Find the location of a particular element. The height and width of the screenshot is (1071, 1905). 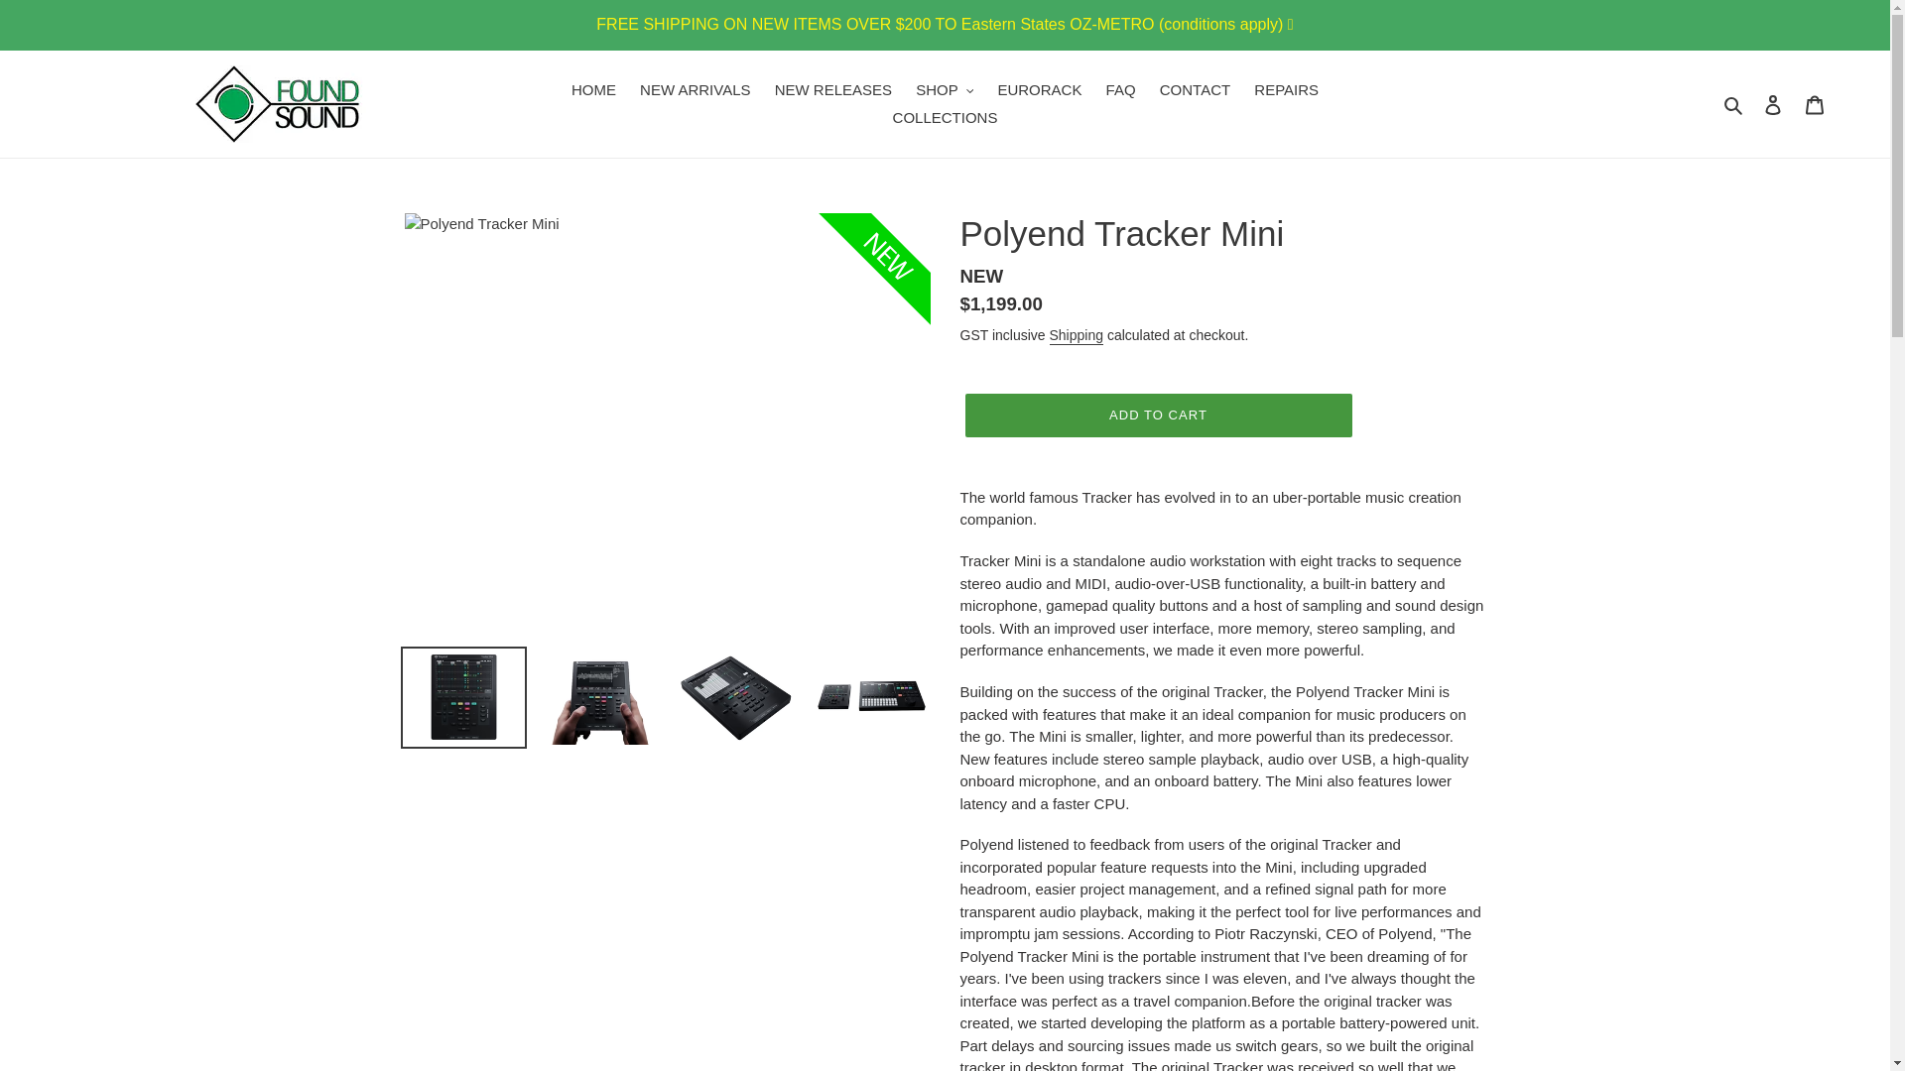

REPAIRS is located at coordinates (1286, 89).